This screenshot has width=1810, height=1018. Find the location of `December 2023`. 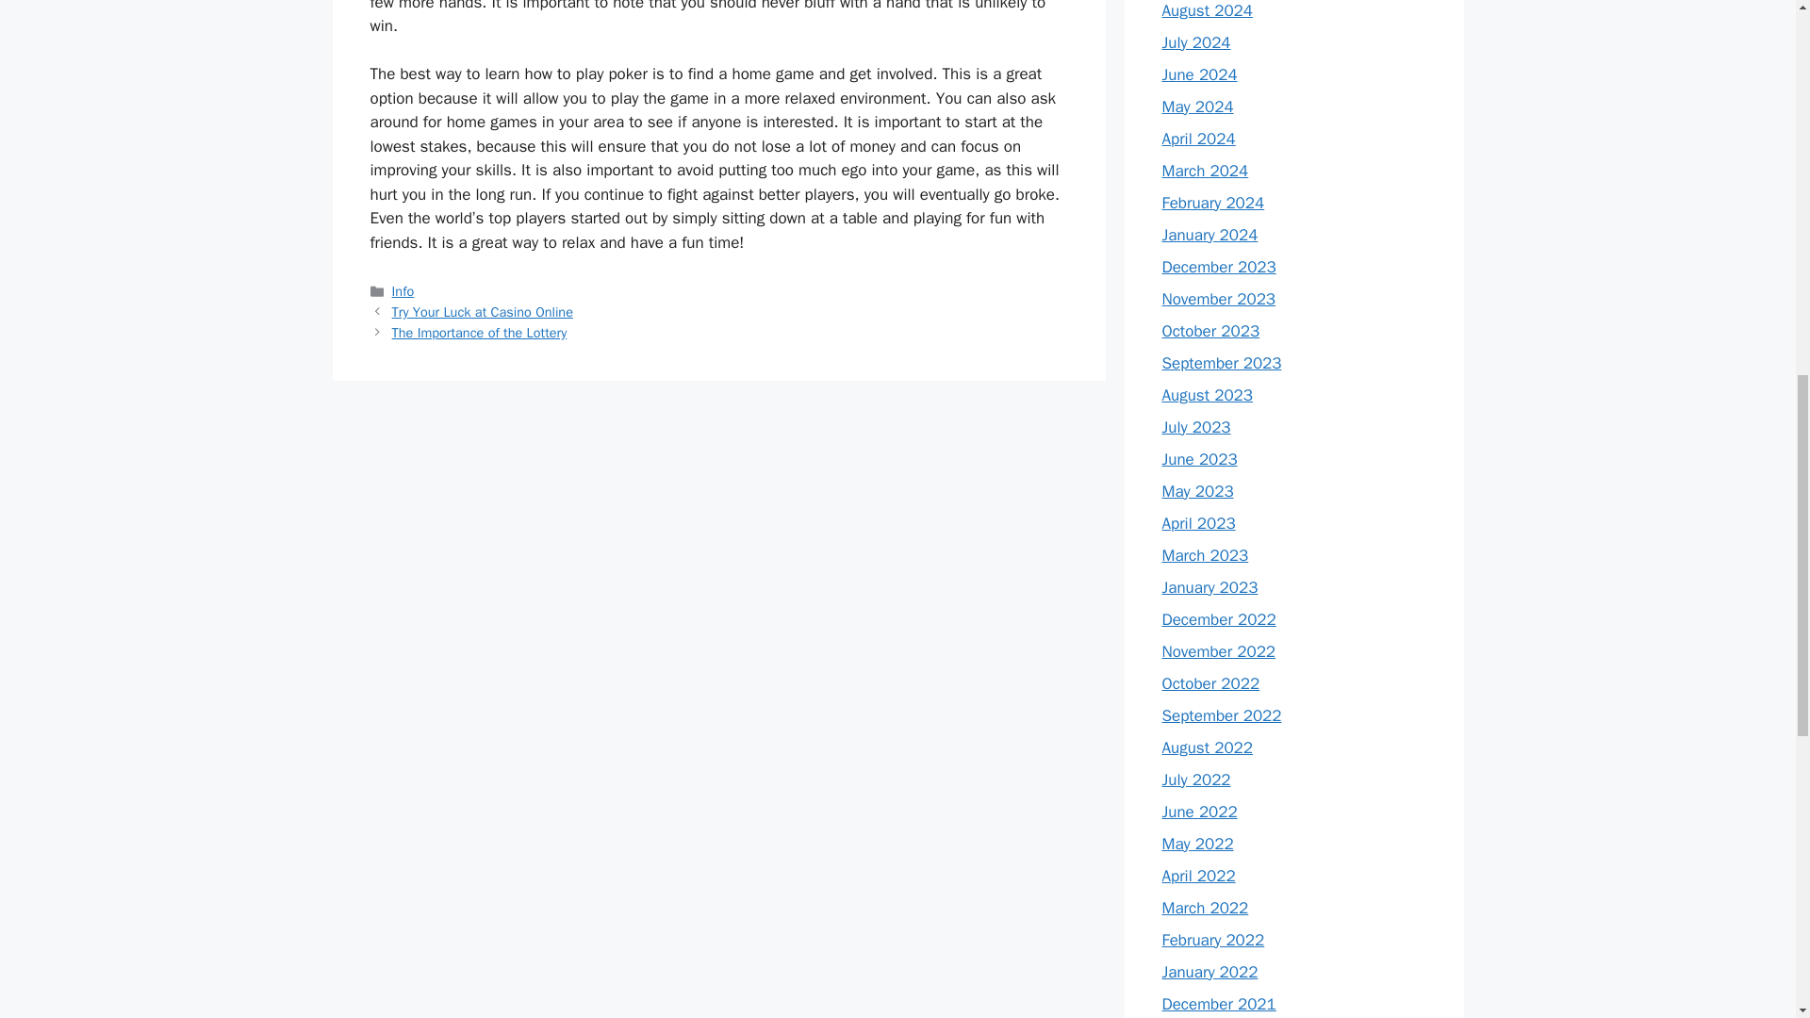

December 2023 is located at coordinates (1218, 266).